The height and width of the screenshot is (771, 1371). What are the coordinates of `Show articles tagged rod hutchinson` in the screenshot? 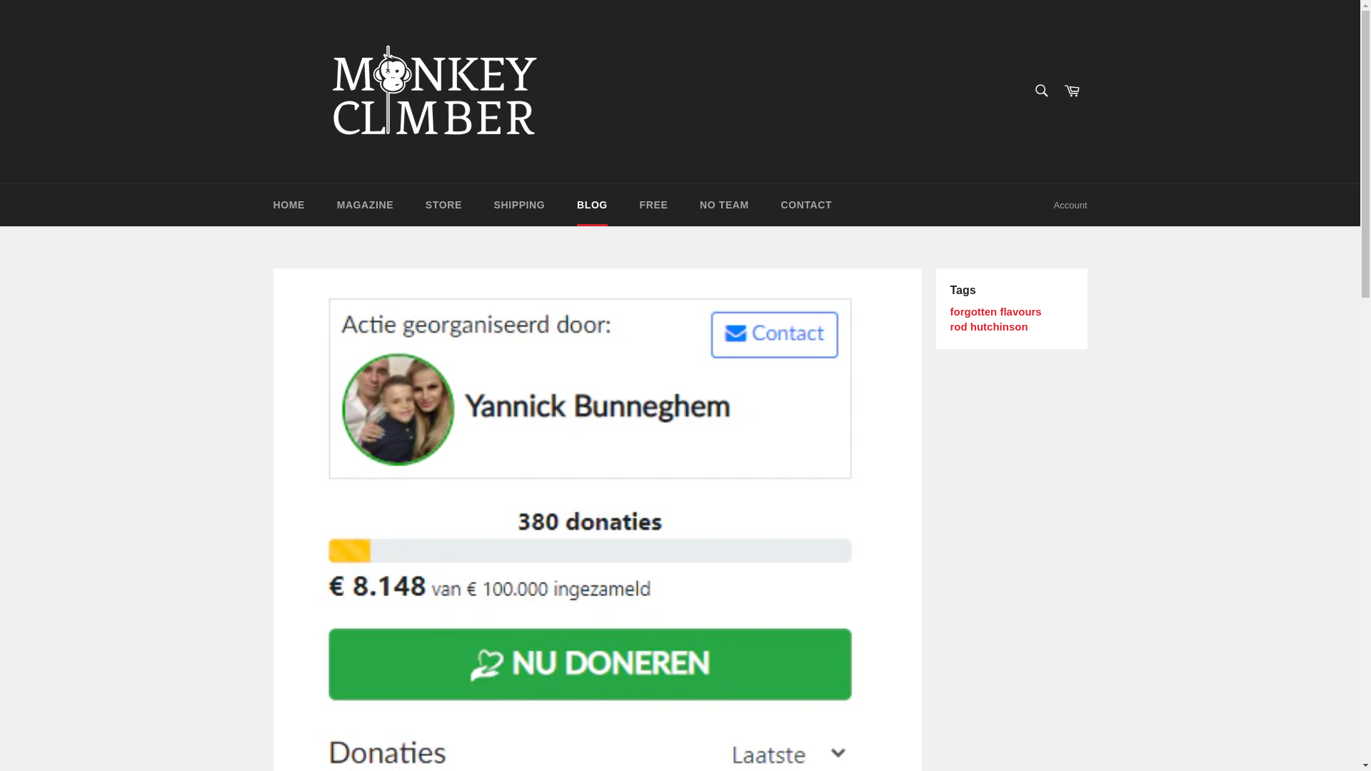 It's located at (988, 326).